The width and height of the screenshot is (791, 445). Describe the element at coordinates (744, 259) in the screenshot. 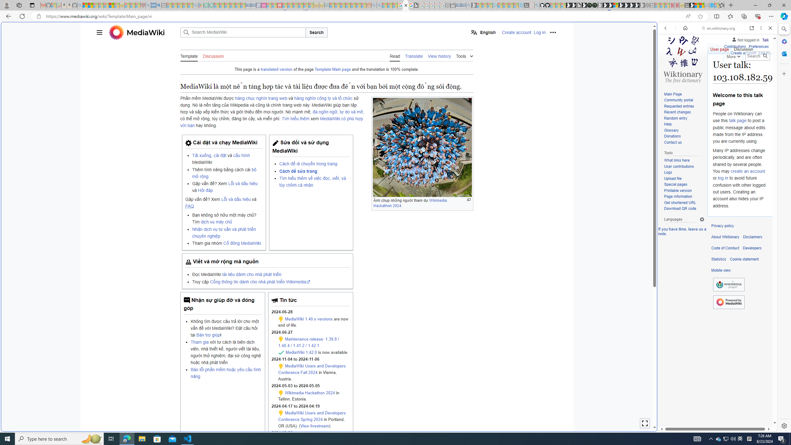

I see `Cookie statement` at that location.